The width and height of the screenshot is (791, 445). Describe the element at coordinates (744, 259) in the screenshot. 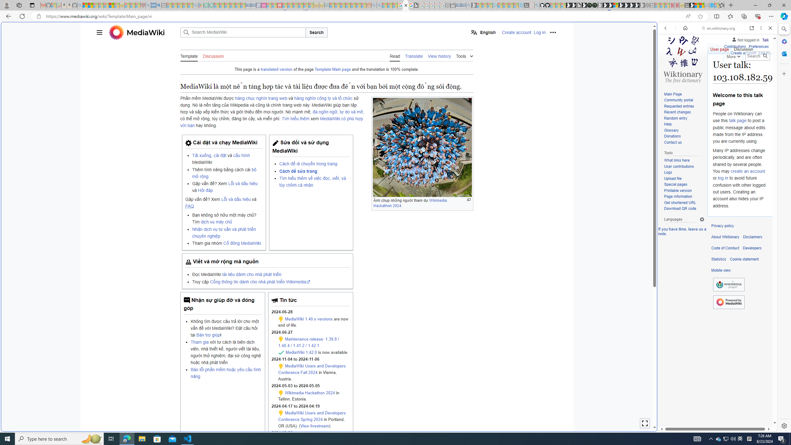

I see `Cookie statement` at that location.